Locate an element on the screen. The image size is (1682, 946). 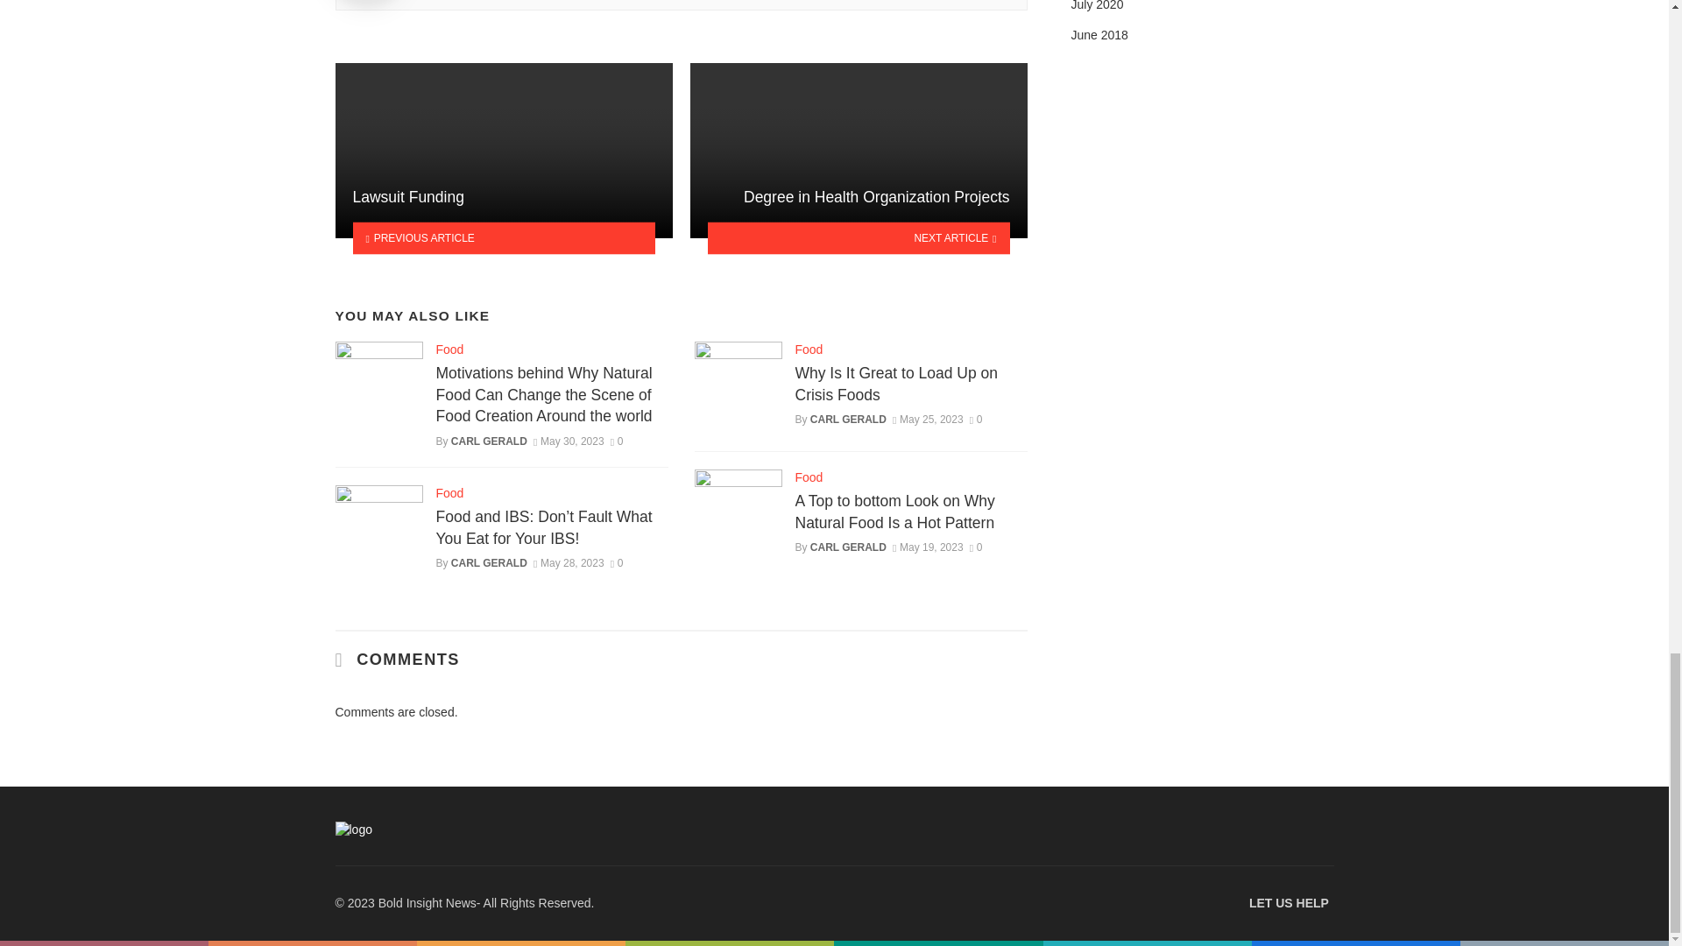
PREVIOUS ARTICLE is located at coordinates (503, 237).